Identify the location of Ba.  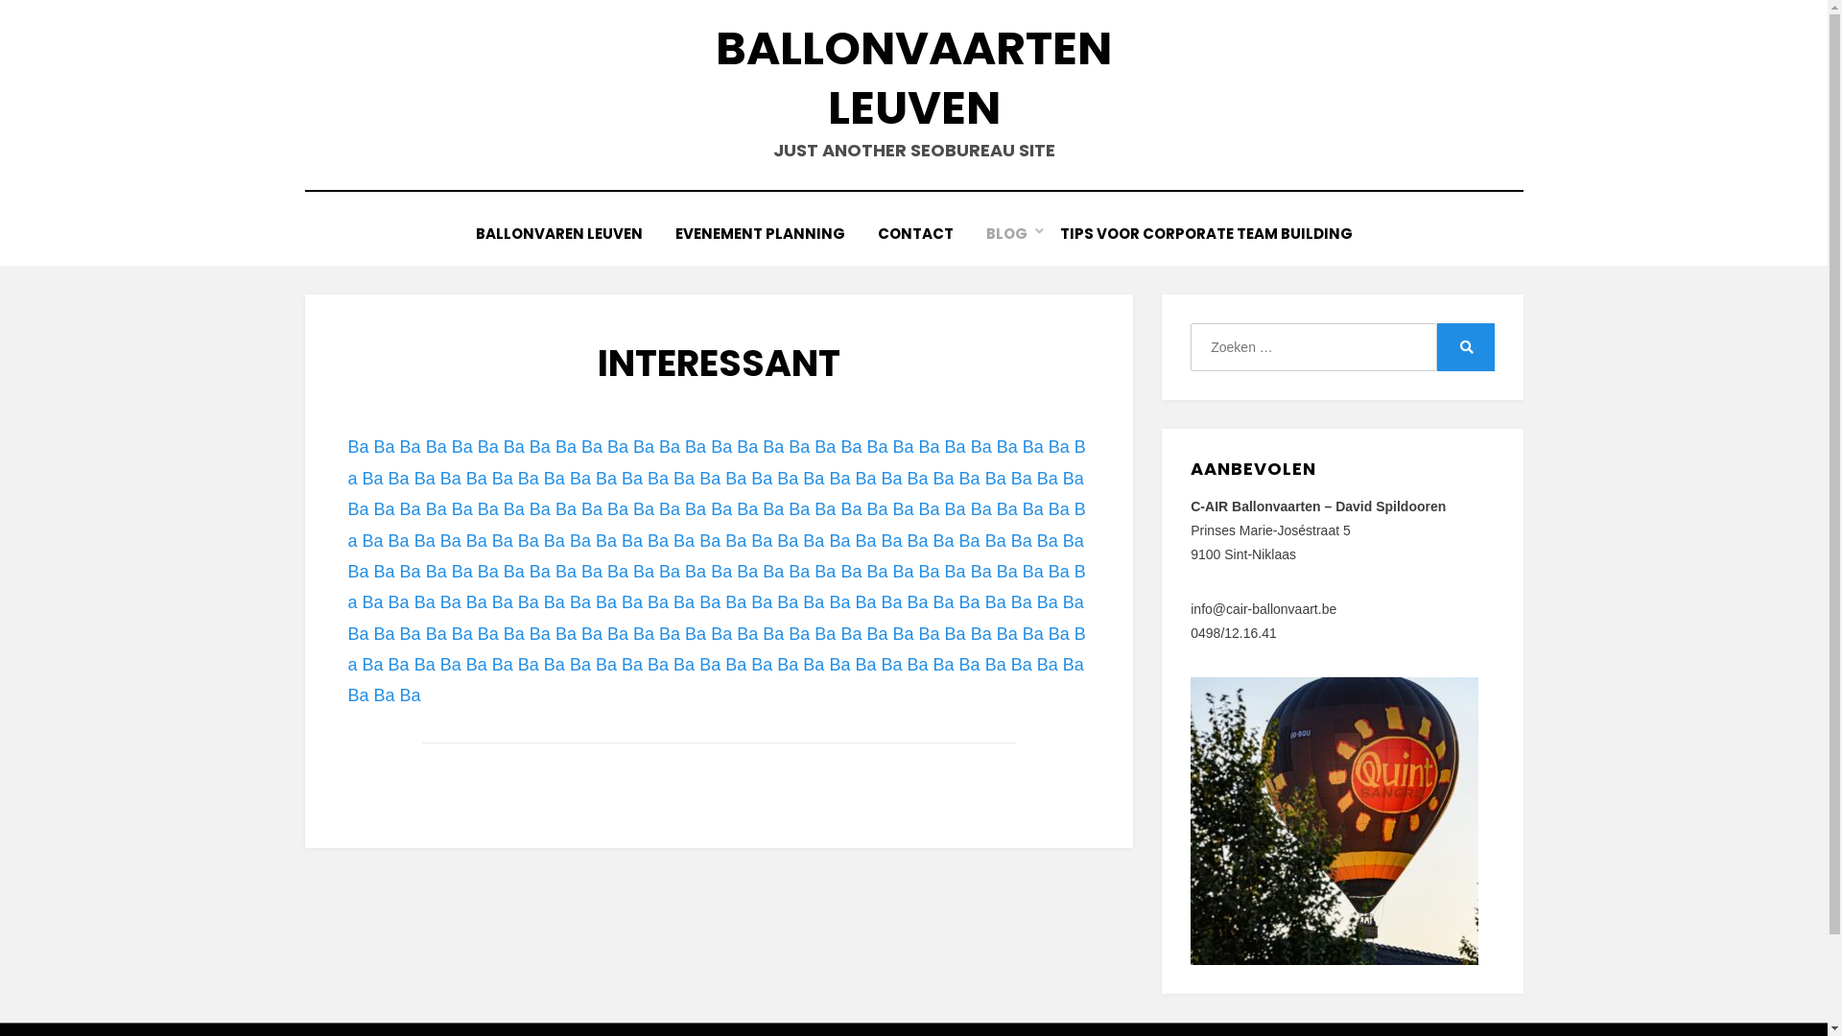
(981, 634).